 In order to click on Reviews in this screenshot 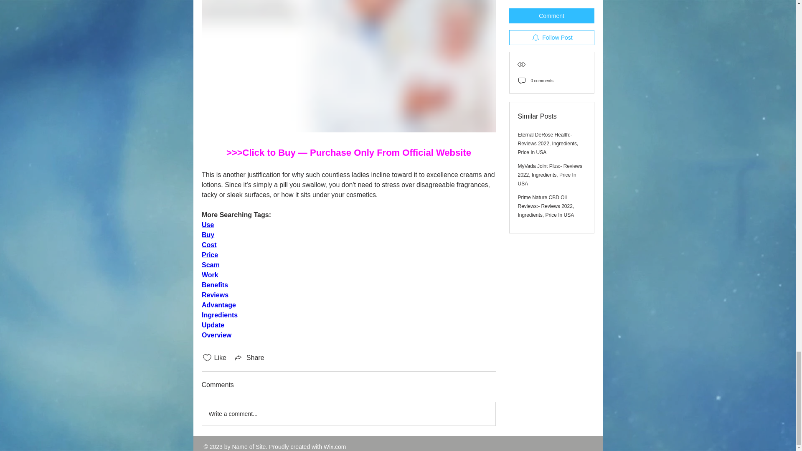, I will do `click(214, 295)`.